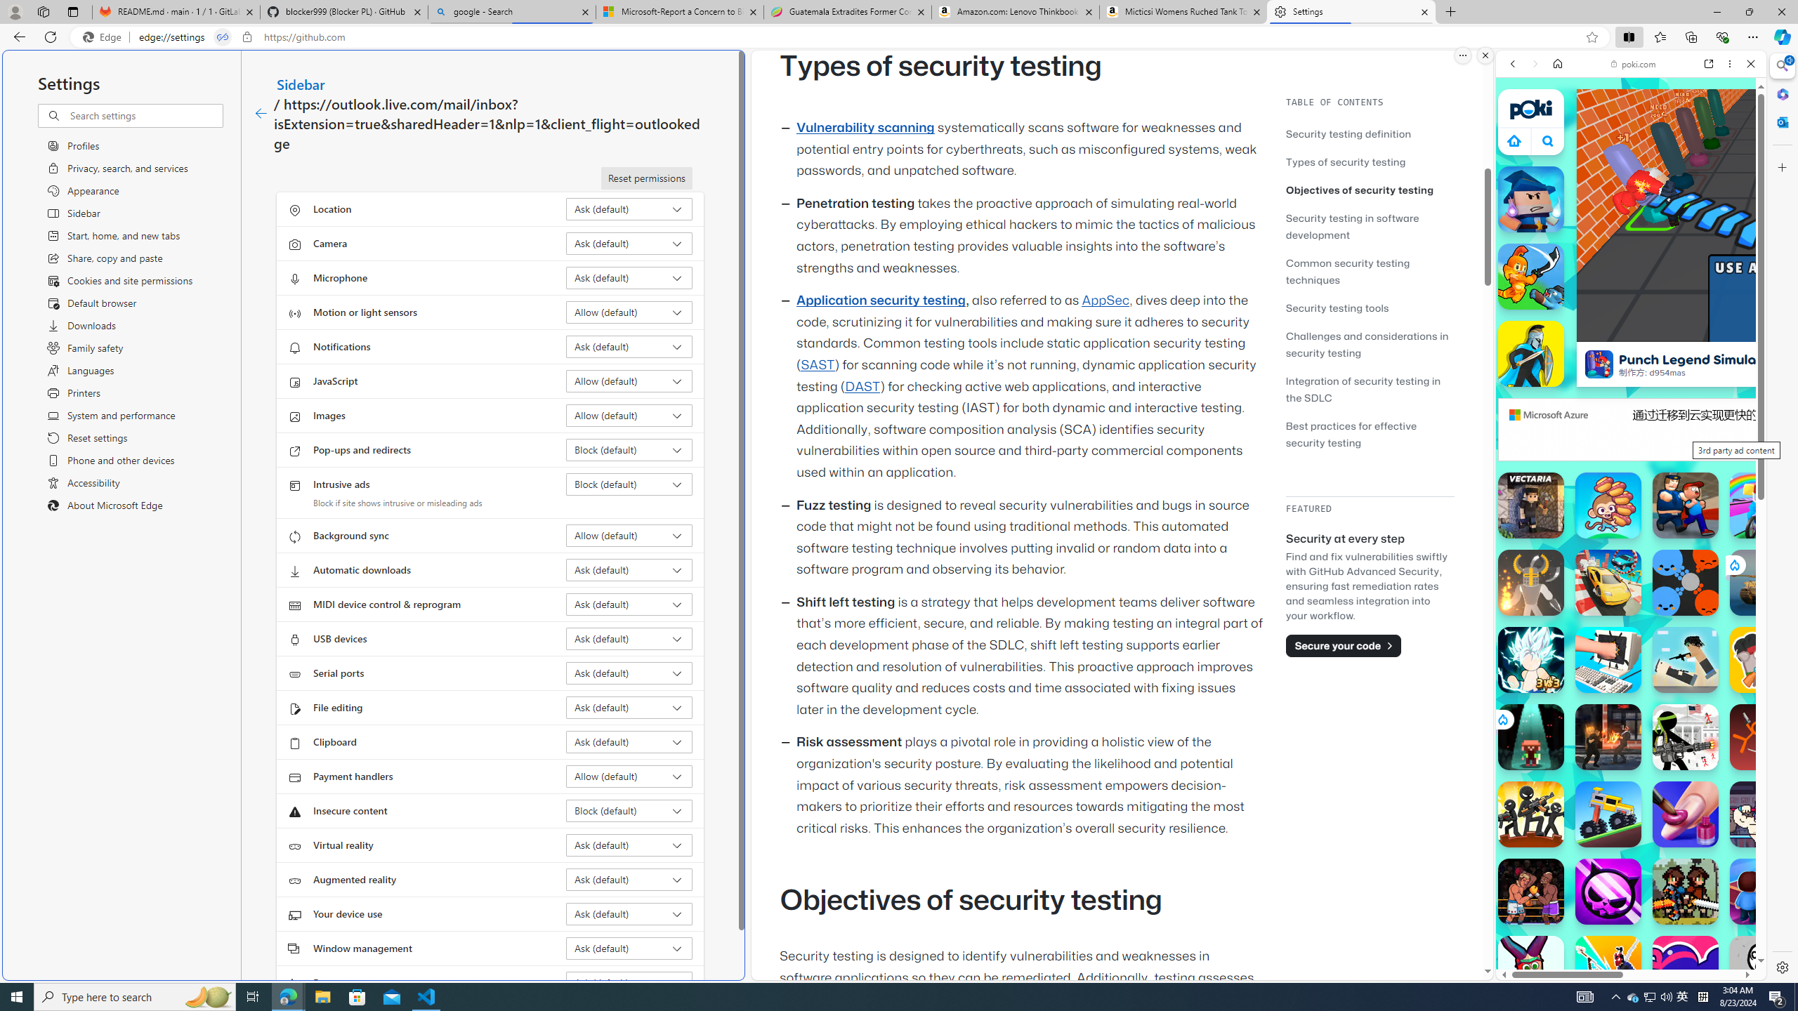  Describe the element at coordinates (1625, 217) in the screenshot. I see `Poki - Free Online Games - Play Now!` at that location.